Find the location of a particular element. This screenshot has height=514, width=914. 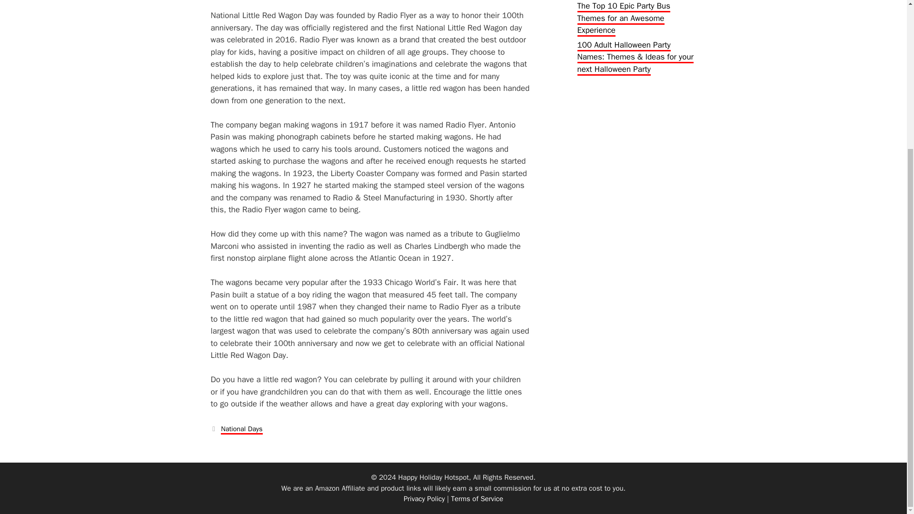

Privacy Policy is located at coordinates (425, 499).